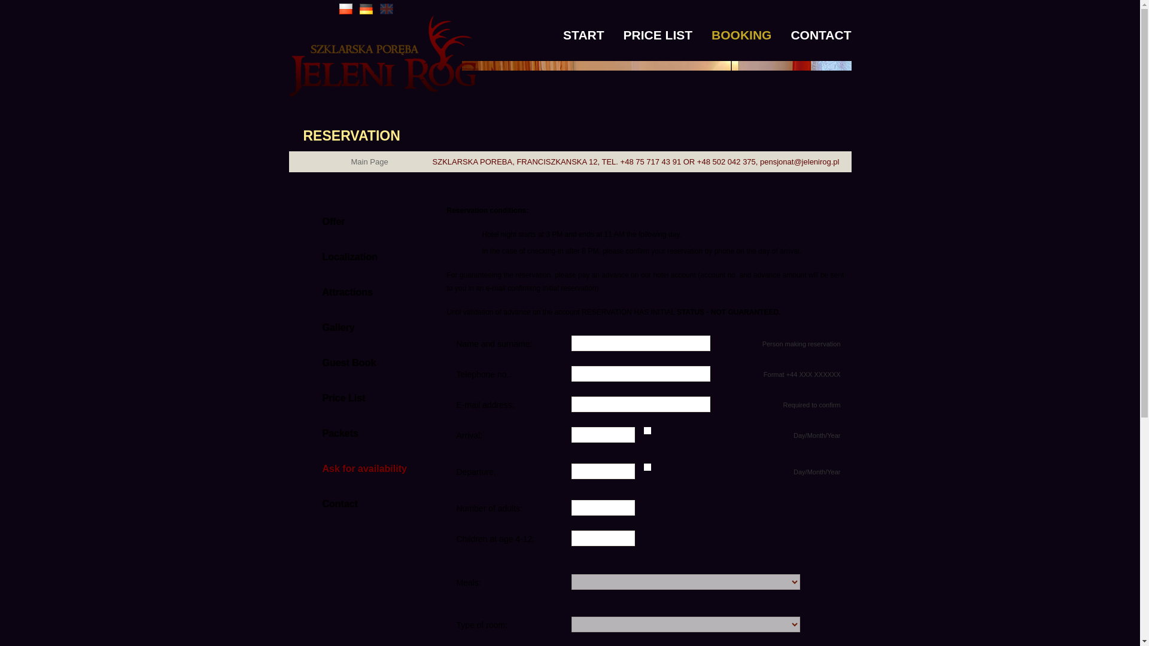 The height and width of the screenshot is (646, 1149). I want to click on Ask for availability, so click(354, 468).